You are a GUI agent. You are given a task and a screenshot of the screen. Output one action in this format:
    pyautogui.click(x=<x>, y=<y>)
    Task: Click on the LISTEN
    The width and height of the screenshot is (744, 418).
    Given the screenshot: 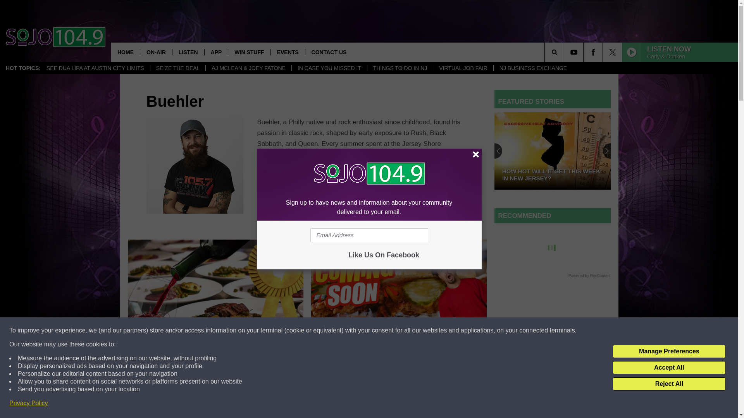 What is the action you would take?
    pyautogui.click(x=188, y=52)
    